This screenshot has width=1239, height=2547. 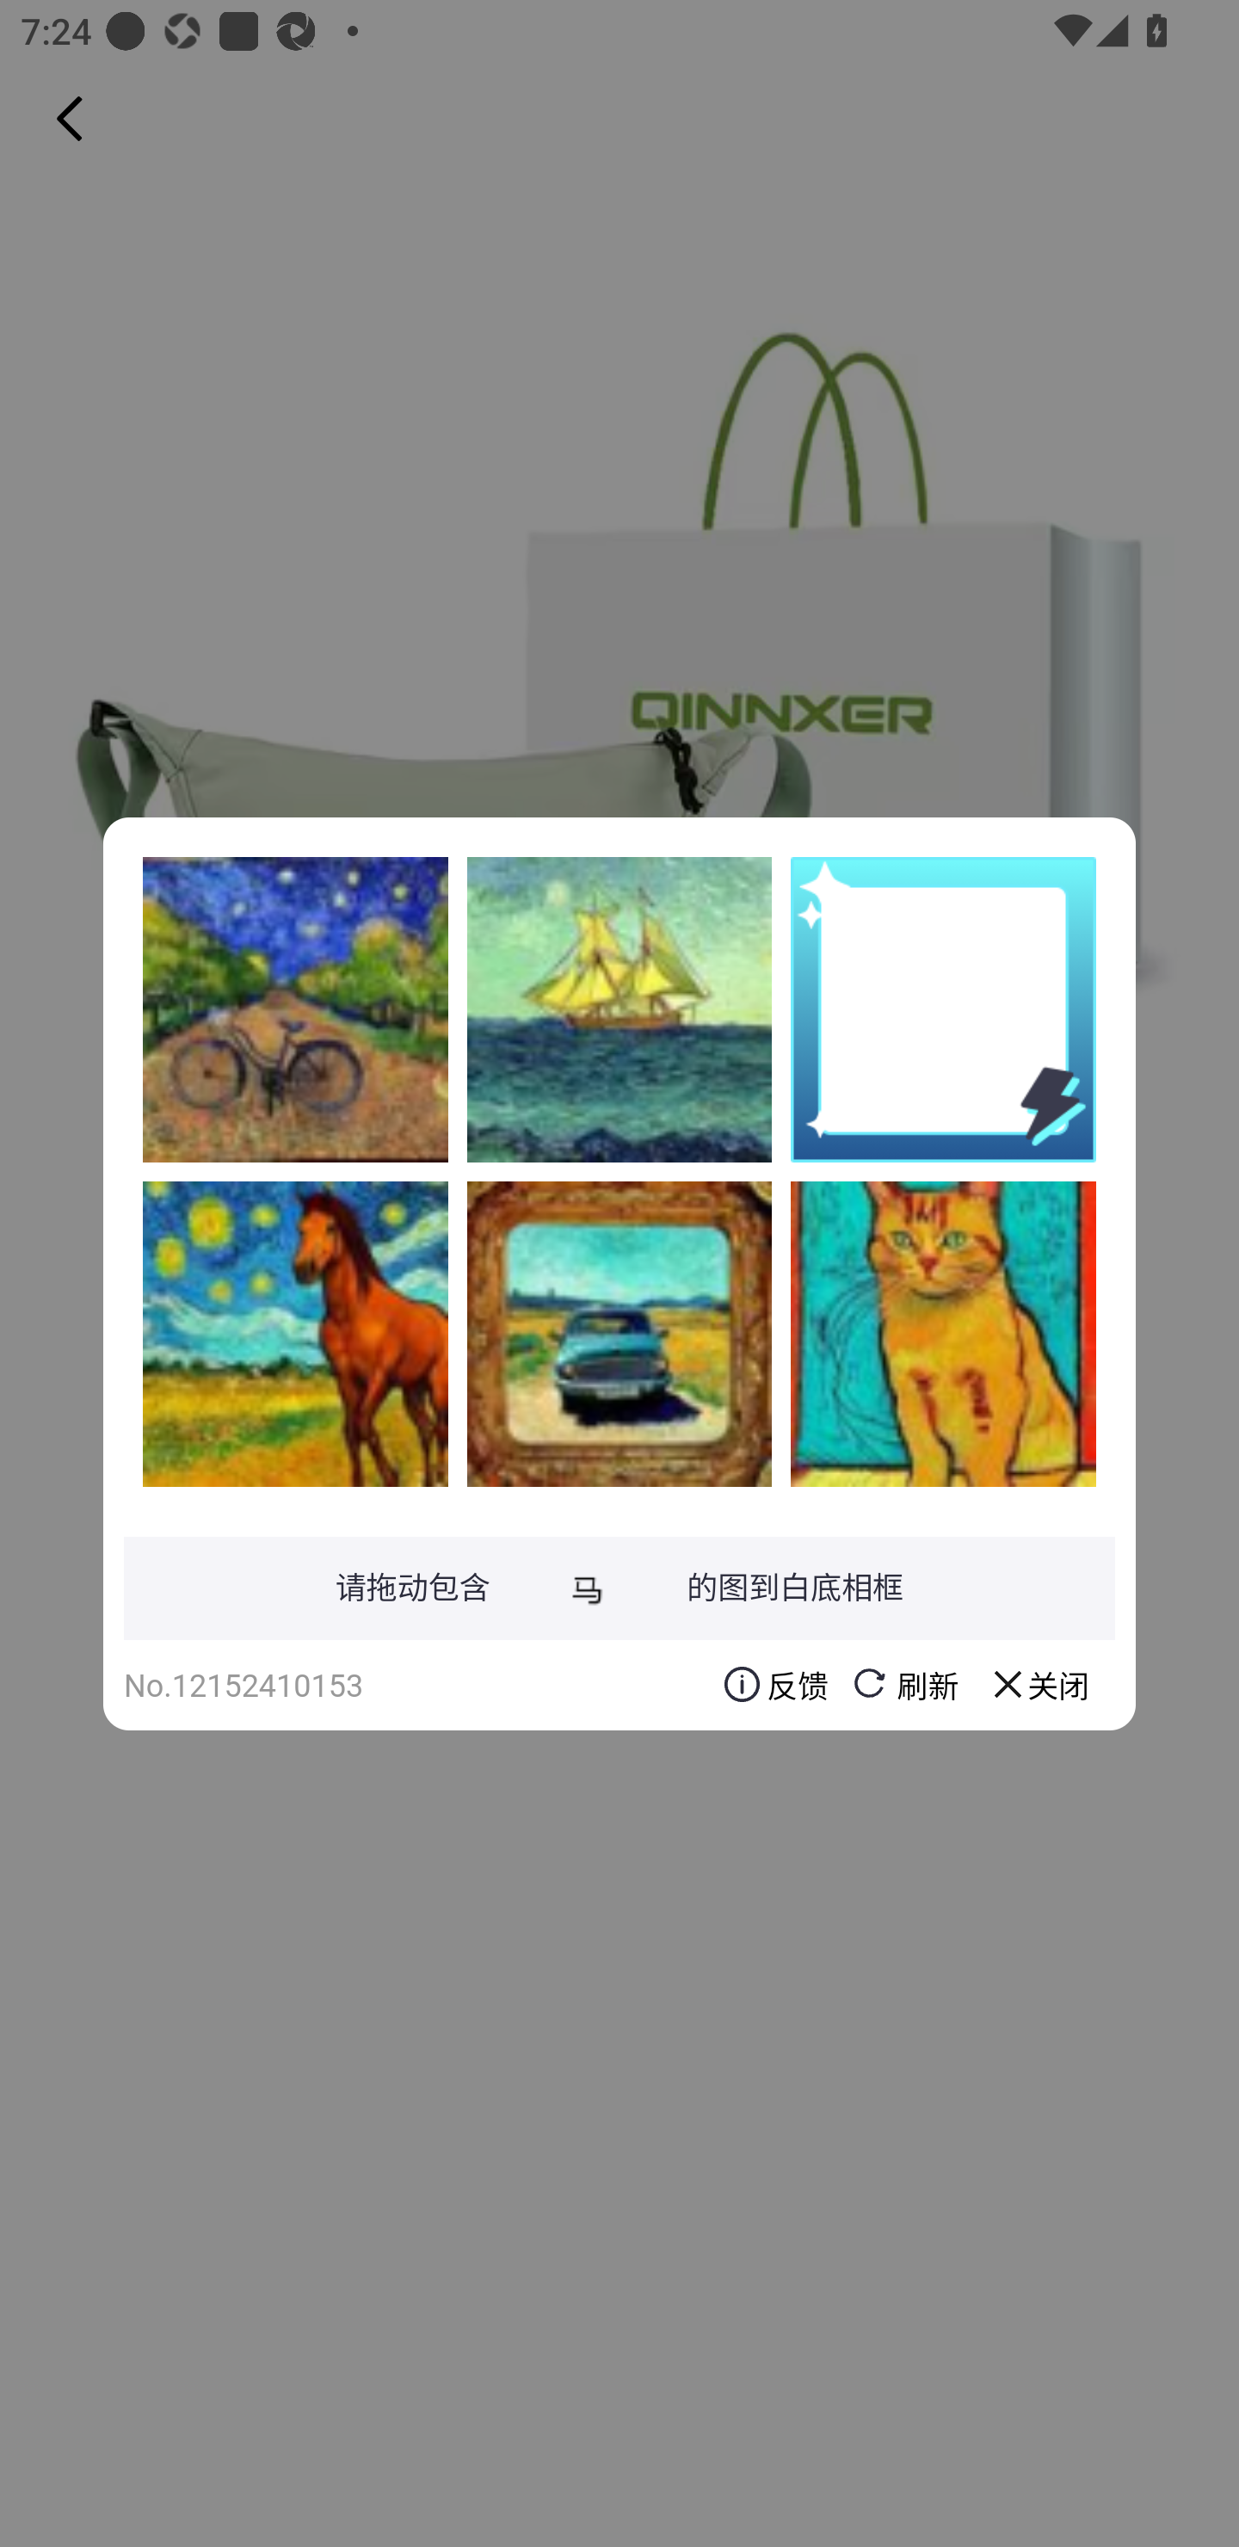 I want to click on bCJx4jGX7ksGdbTiiJ0B6U5qNK5QpcZHgxI7BT, so click(x=295, y=1333).